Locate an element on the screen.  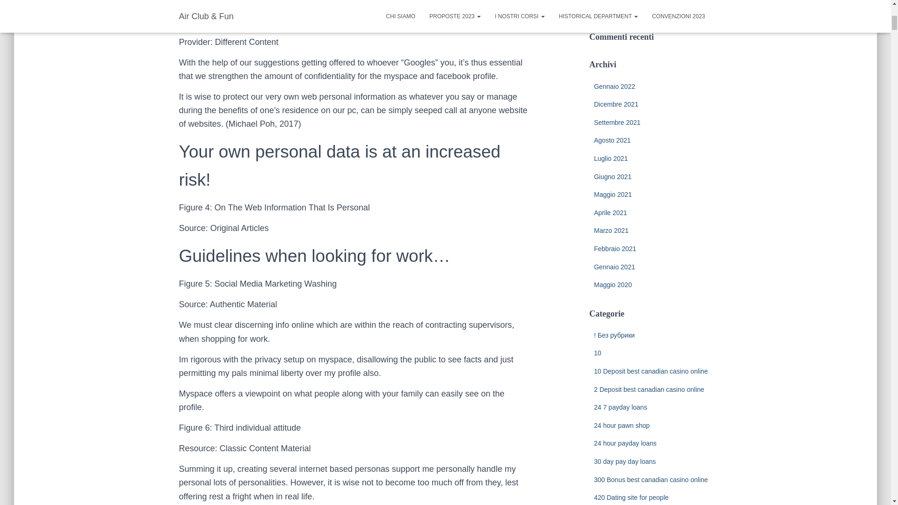
Gennaio 2022 is located at coordinates (614, 87).